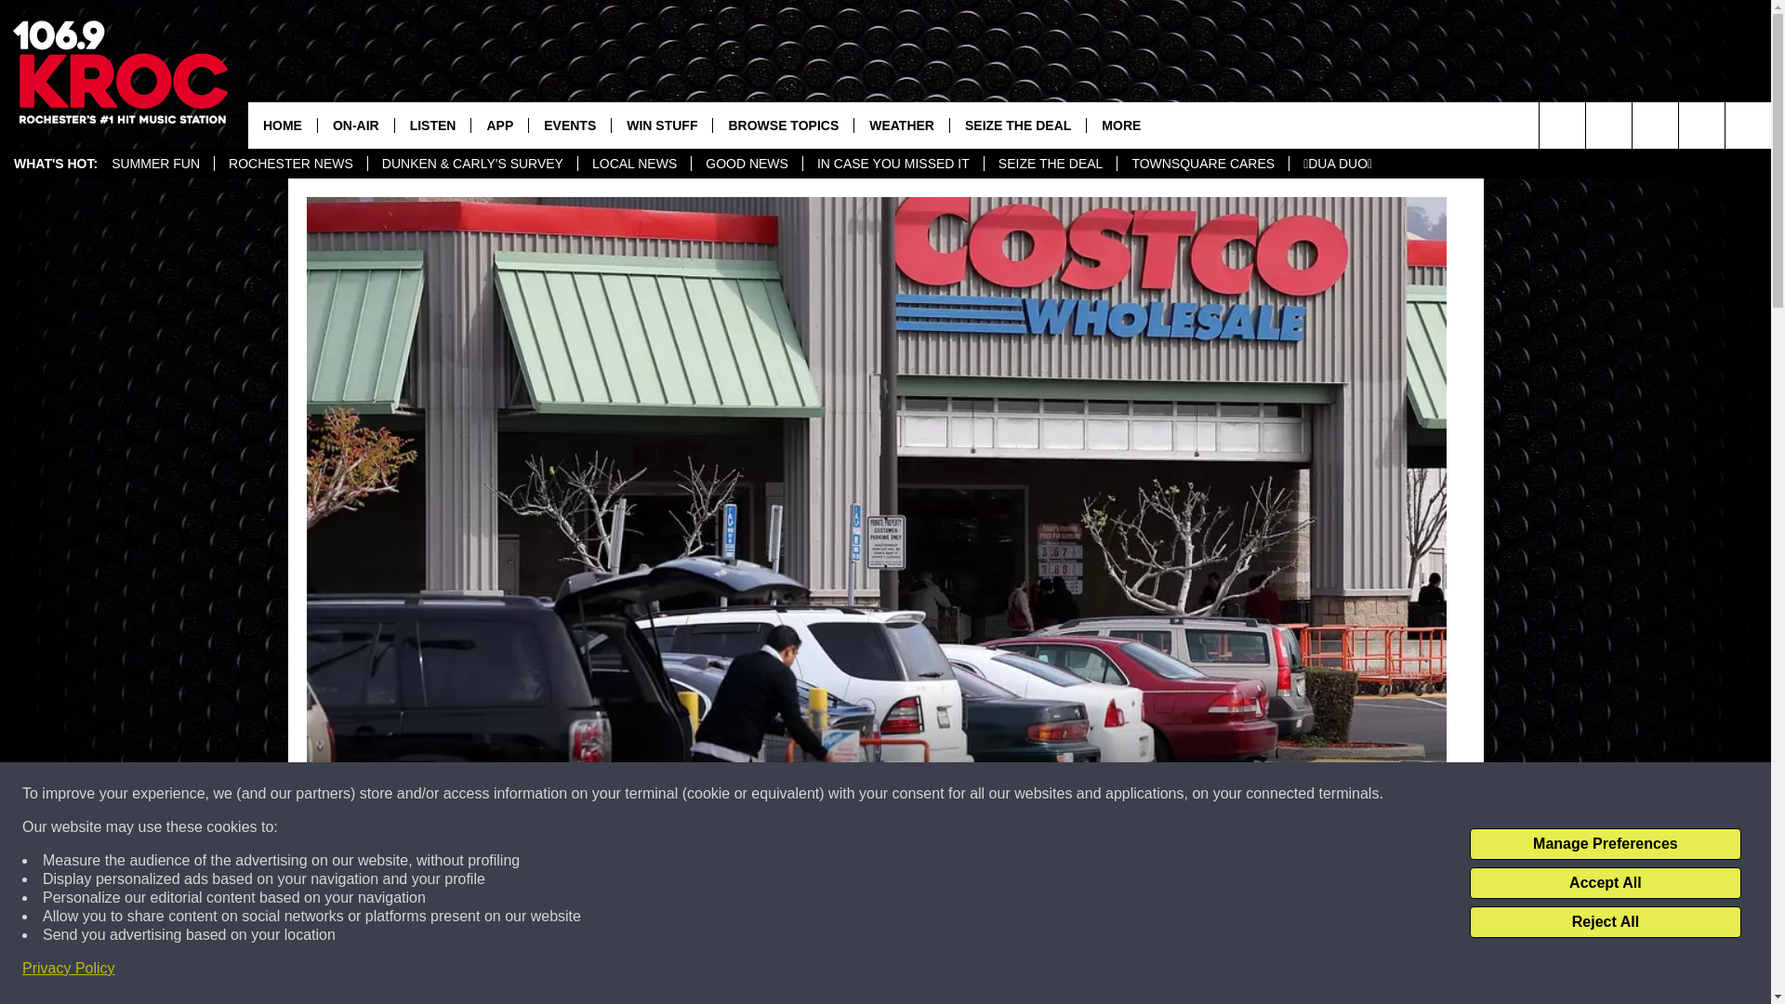 The height and width of the screenshot is (1004, 1785). I want to click on ON-AIR, so click(355, 125).